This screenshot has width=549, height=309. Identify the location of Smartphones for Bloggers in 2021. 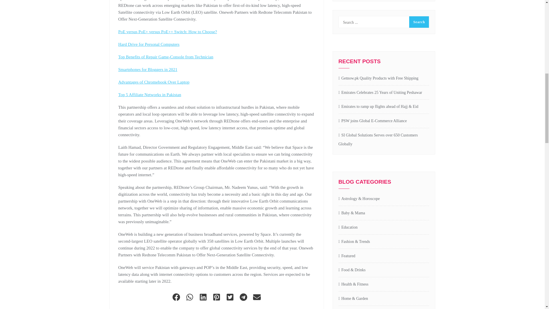
(148, 69).